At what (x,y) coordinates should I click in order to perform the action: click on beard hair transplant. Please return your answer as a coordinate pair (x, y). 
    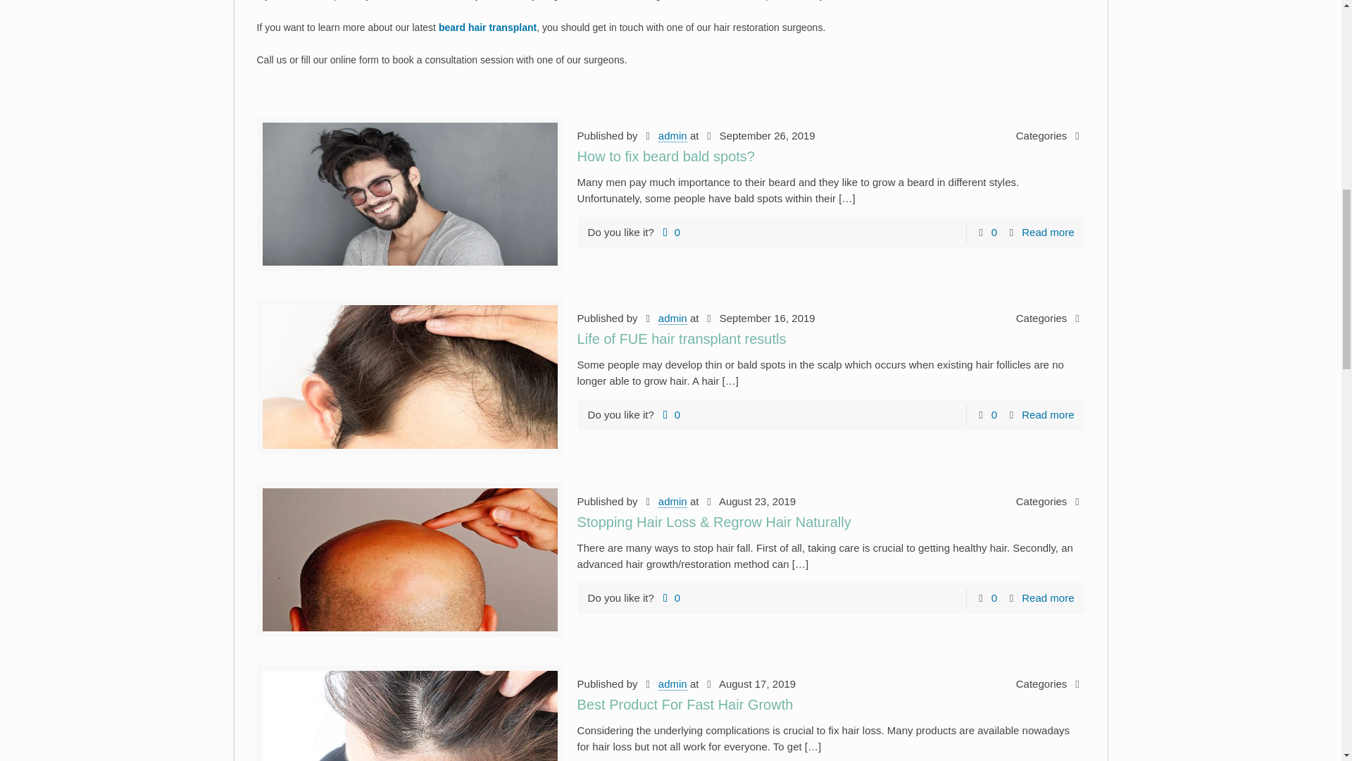
    Looking at the image, I should click on (487, 27).